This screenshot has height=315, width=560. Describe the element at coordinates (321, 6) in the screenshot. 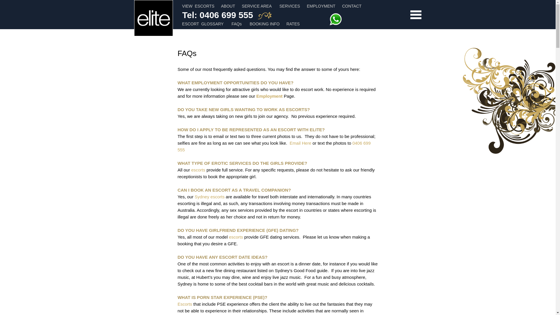

I see `EMPLOYMENT` at that location.